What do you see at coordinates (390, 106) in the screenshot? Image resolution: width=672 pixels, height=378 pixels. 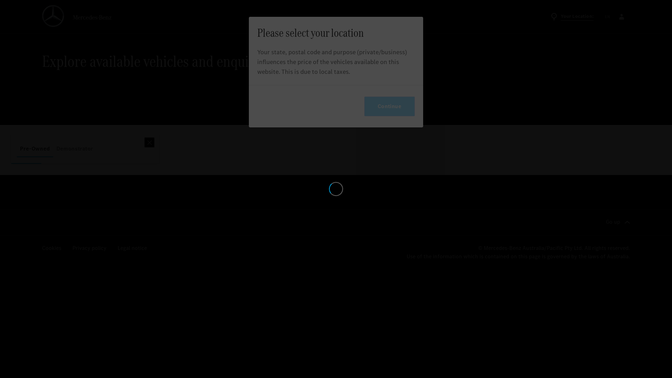 I see `Continue` at bounding box center [390, 106].